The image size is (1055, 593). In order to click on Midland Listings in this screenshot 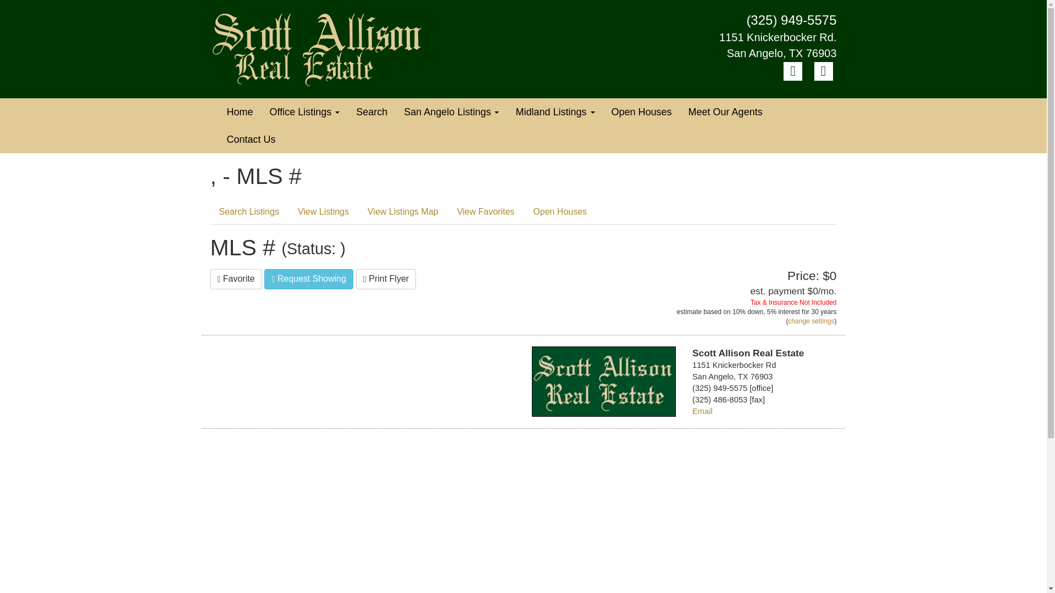, I will do `click(555, 112)`.